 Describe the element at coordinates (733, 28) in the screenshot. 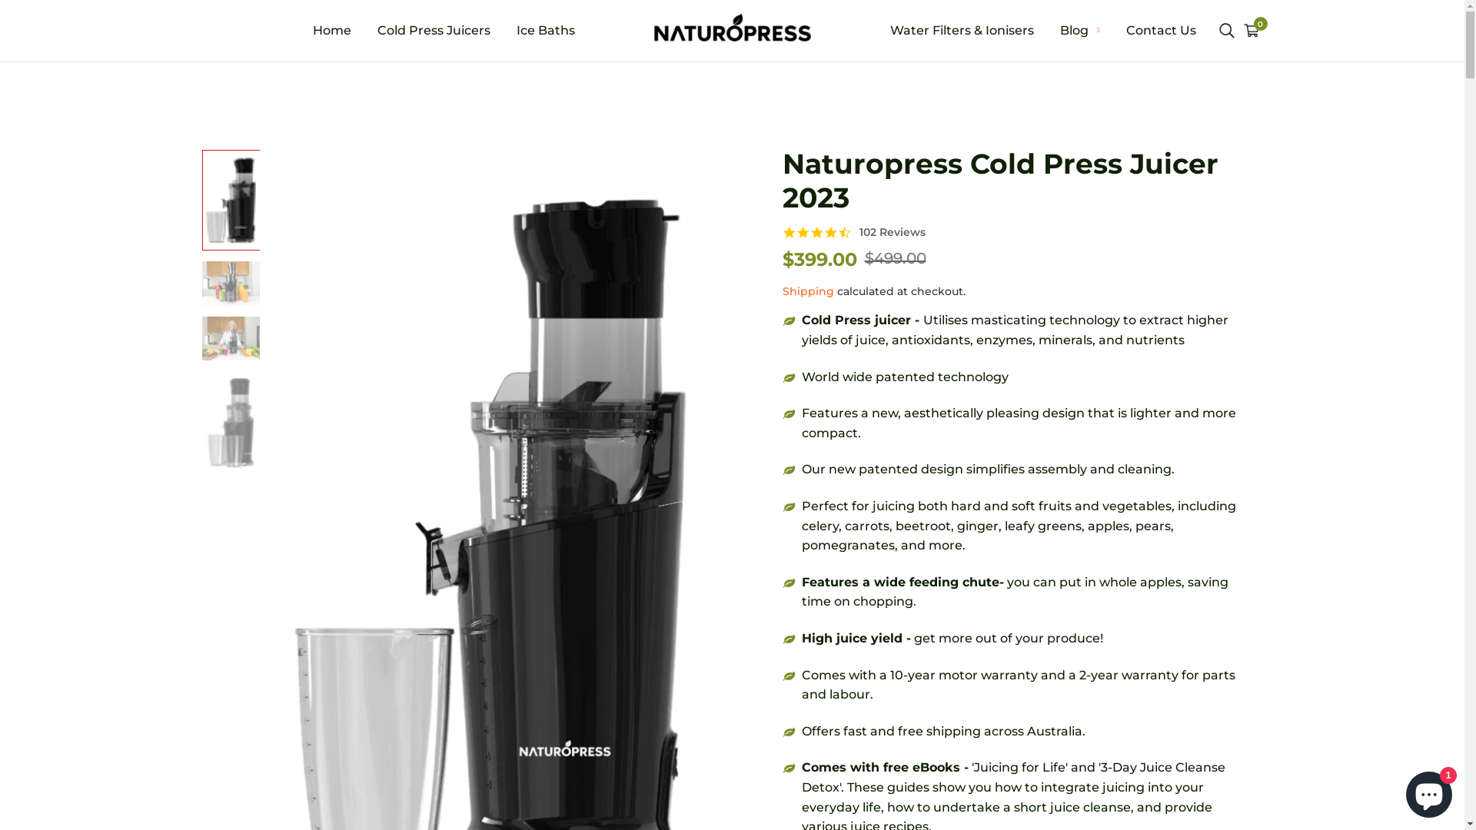

I see `Naturopress` at that location.